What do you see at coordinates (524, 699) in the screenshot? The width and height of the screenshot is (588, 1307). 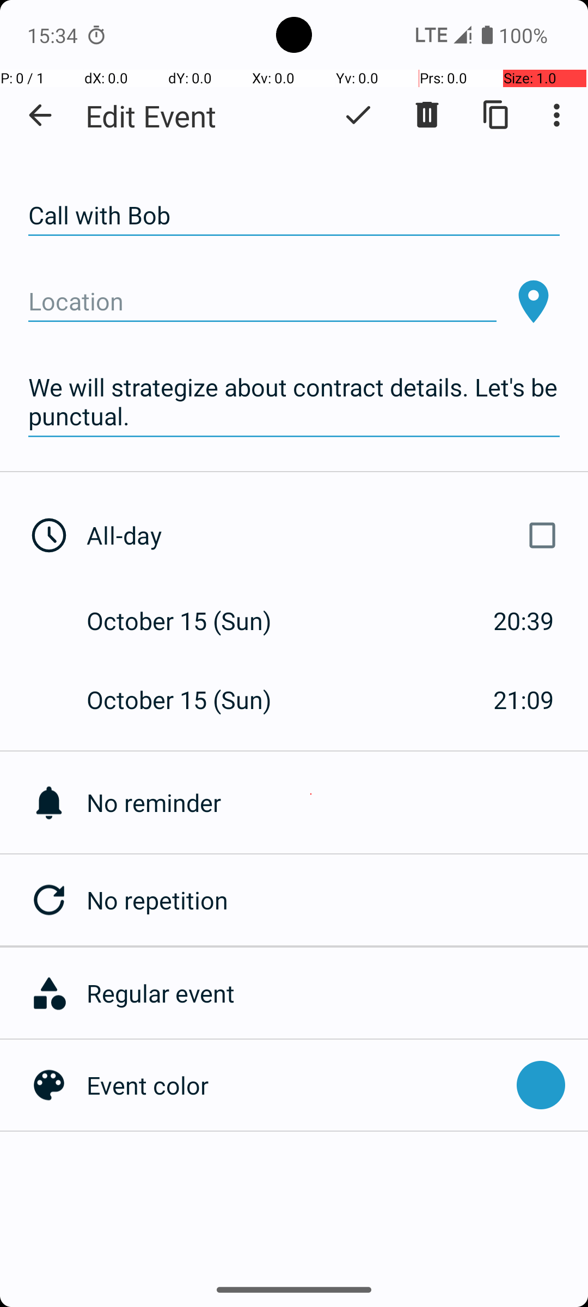 I see `21:09` at bounding box center [524, 699].